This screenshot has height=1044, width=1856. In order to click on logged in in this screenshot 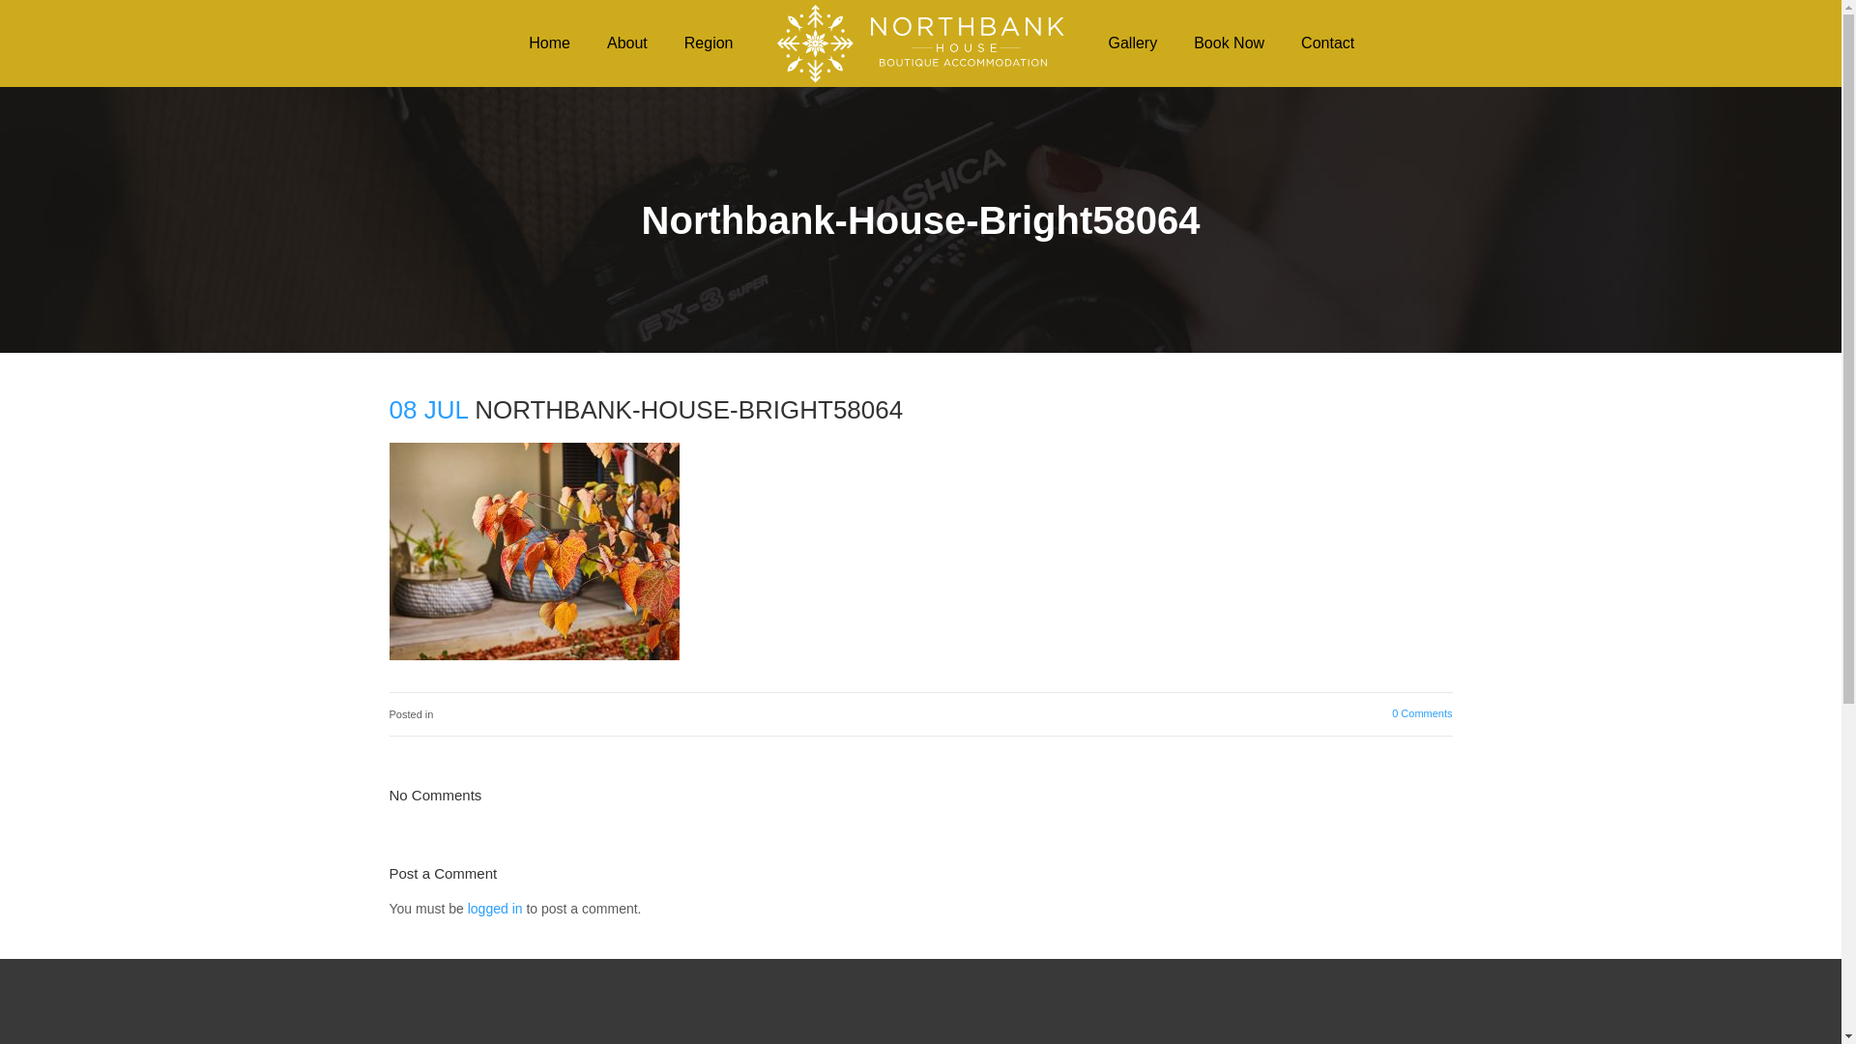, I will do `click(495, 909)`.